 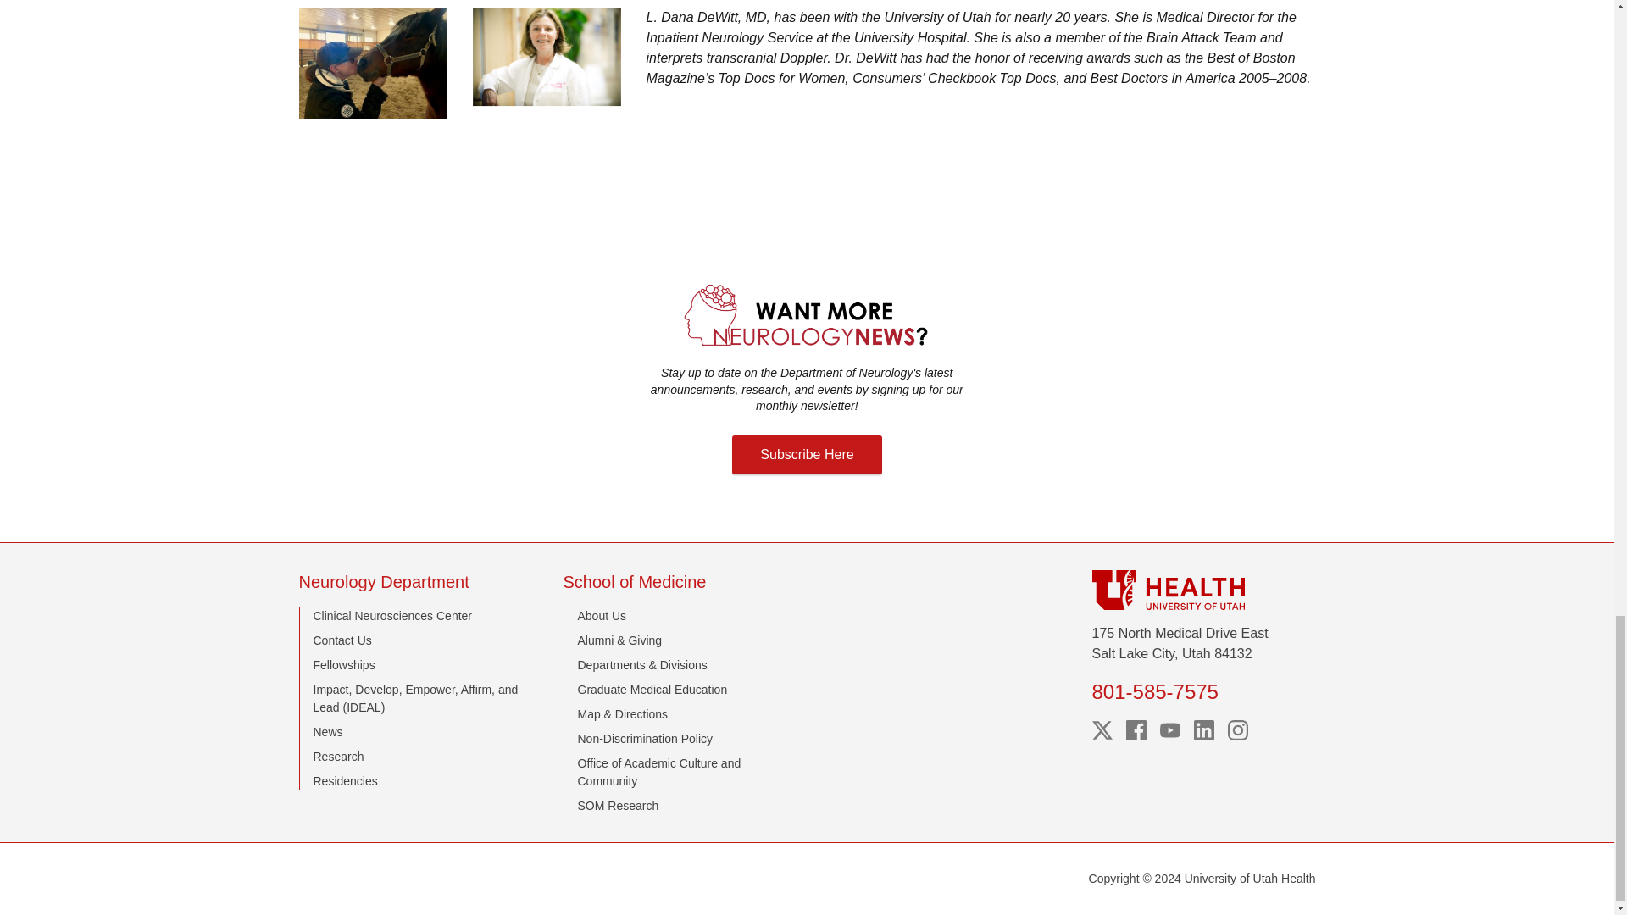 I want to click on University of Utah Healthcare, so click(x=1203, y=590).